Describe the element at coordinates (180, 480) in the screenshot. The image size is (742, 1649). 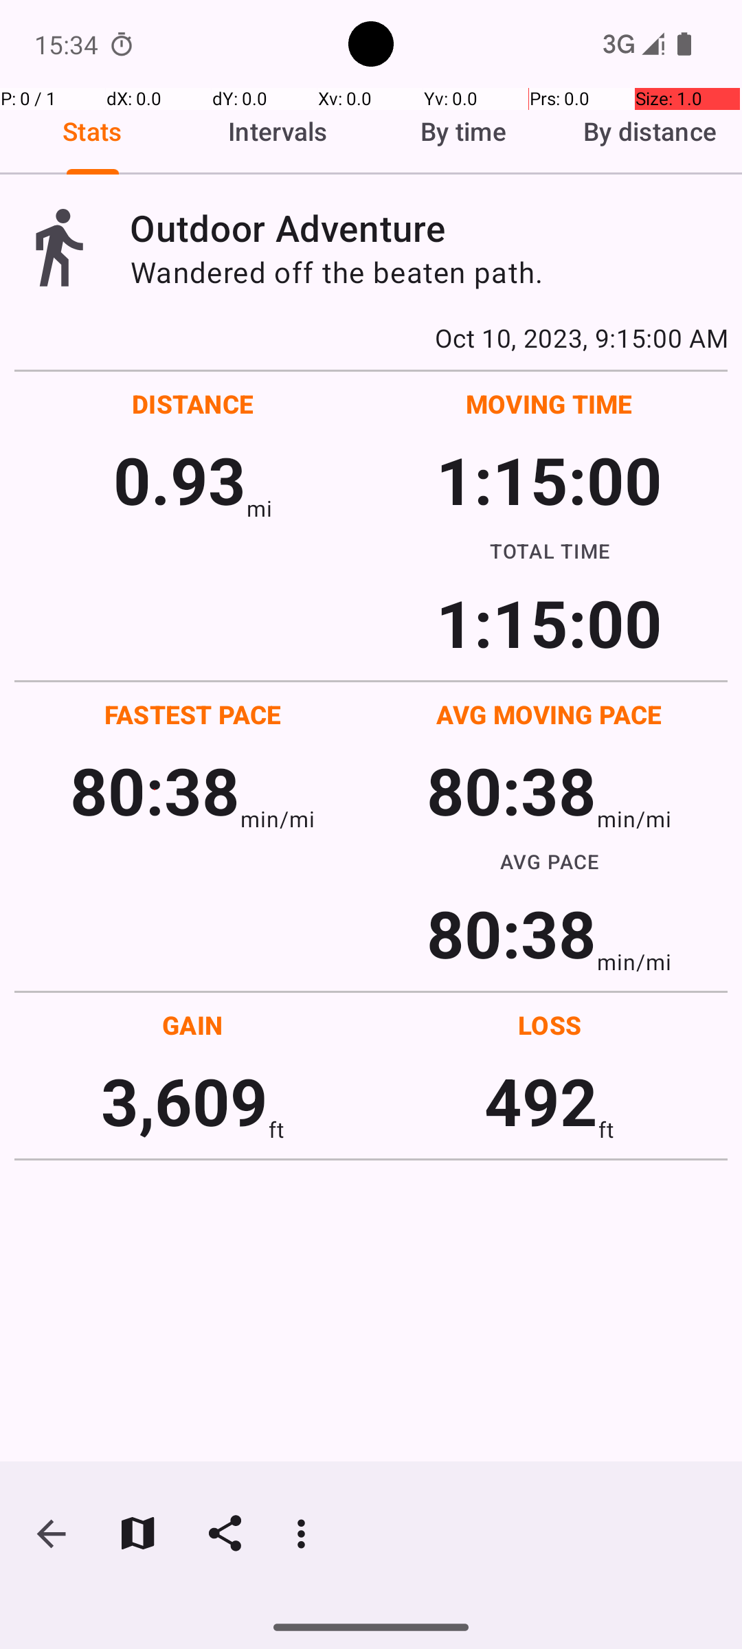
I see `0.93` at that location.